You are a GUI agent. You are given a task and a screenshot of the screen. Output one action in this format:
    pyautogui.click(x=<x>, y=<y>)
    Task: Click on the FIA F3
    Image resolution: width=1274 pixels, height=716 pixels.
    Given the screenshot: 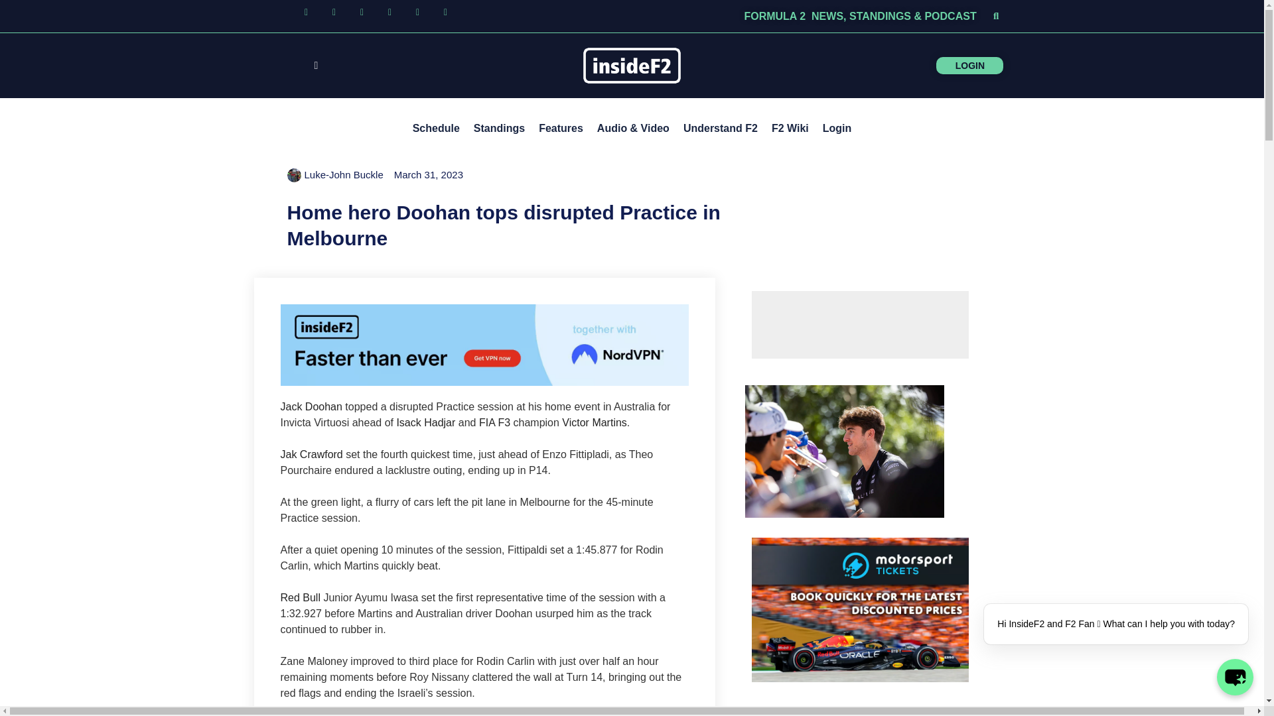 What is the action you would take?
    pyautogui.click(x=494, y=422)
    